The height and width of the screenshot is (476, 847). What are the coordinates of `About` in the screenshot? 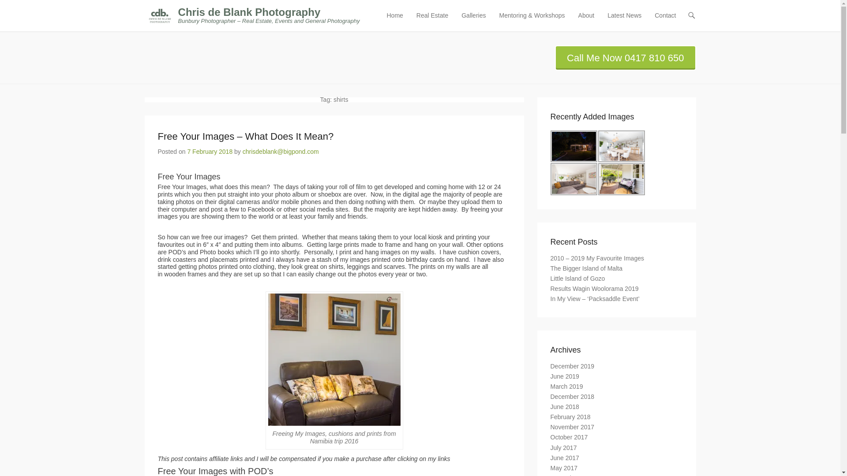 It's located at (586, 21).